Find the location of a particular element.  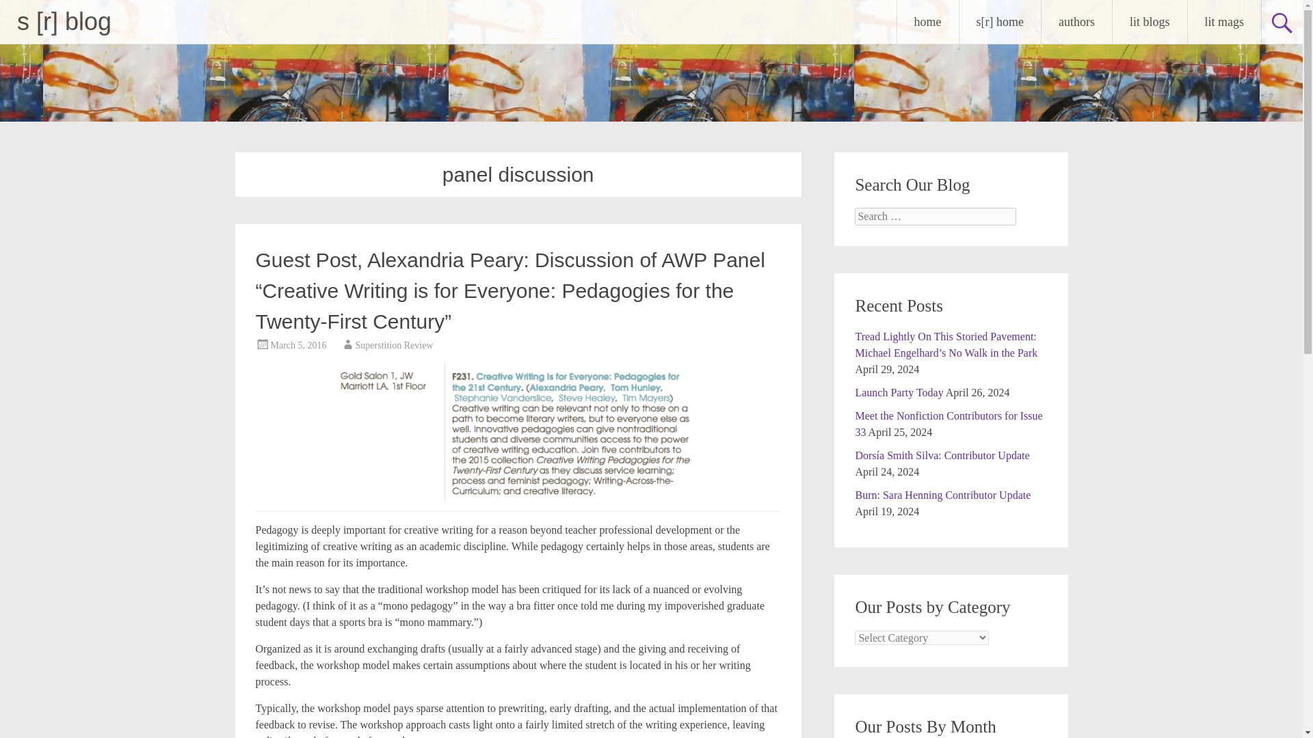

Launch Party Today is located at coordinates (899, 392).